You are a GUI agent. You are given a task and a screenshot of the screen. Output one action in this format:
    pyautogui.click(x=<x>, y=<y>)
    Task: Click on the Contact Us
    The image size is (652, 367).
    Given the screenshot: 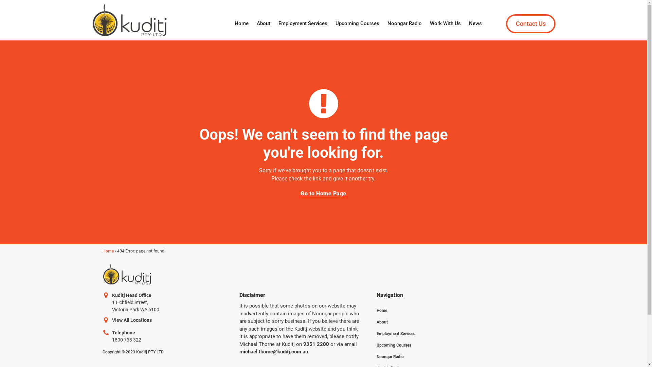 What is the action you would take?
    pyautogui.click(x=531, y=24)
    